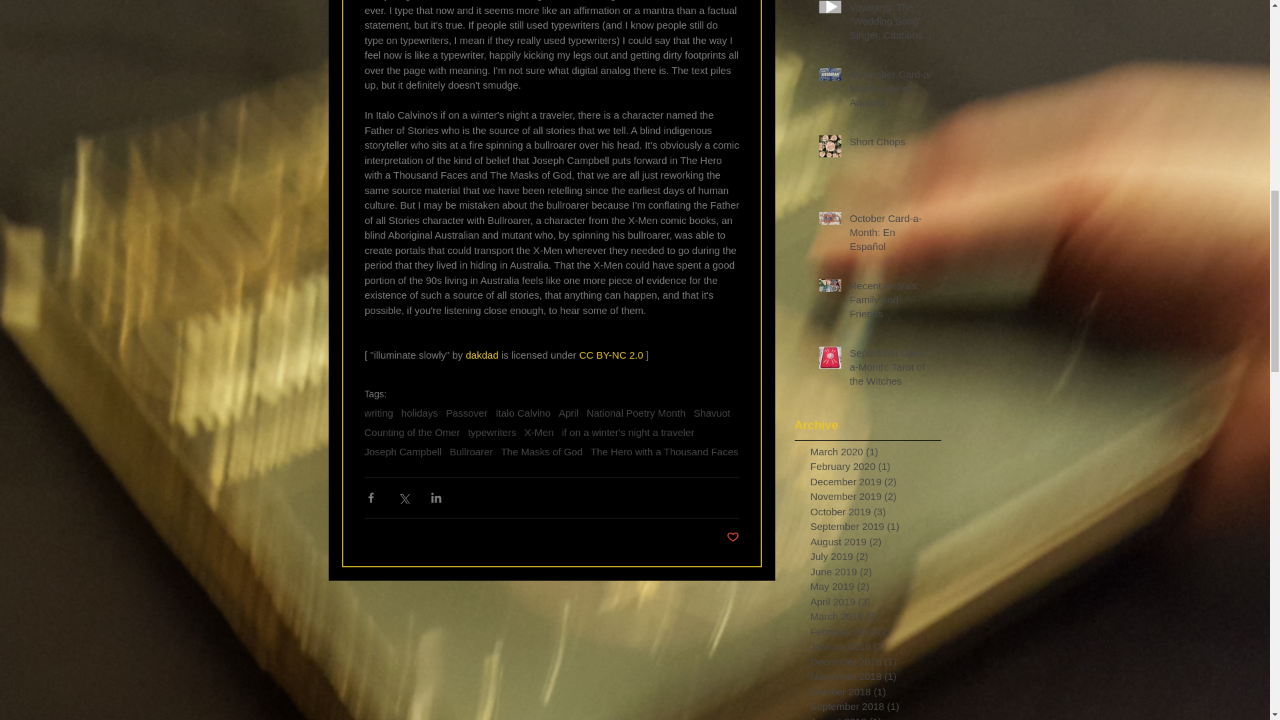 The width and height of the screenshot is (1280, 720). I want to click on Bullroarer, so click(471, 451).